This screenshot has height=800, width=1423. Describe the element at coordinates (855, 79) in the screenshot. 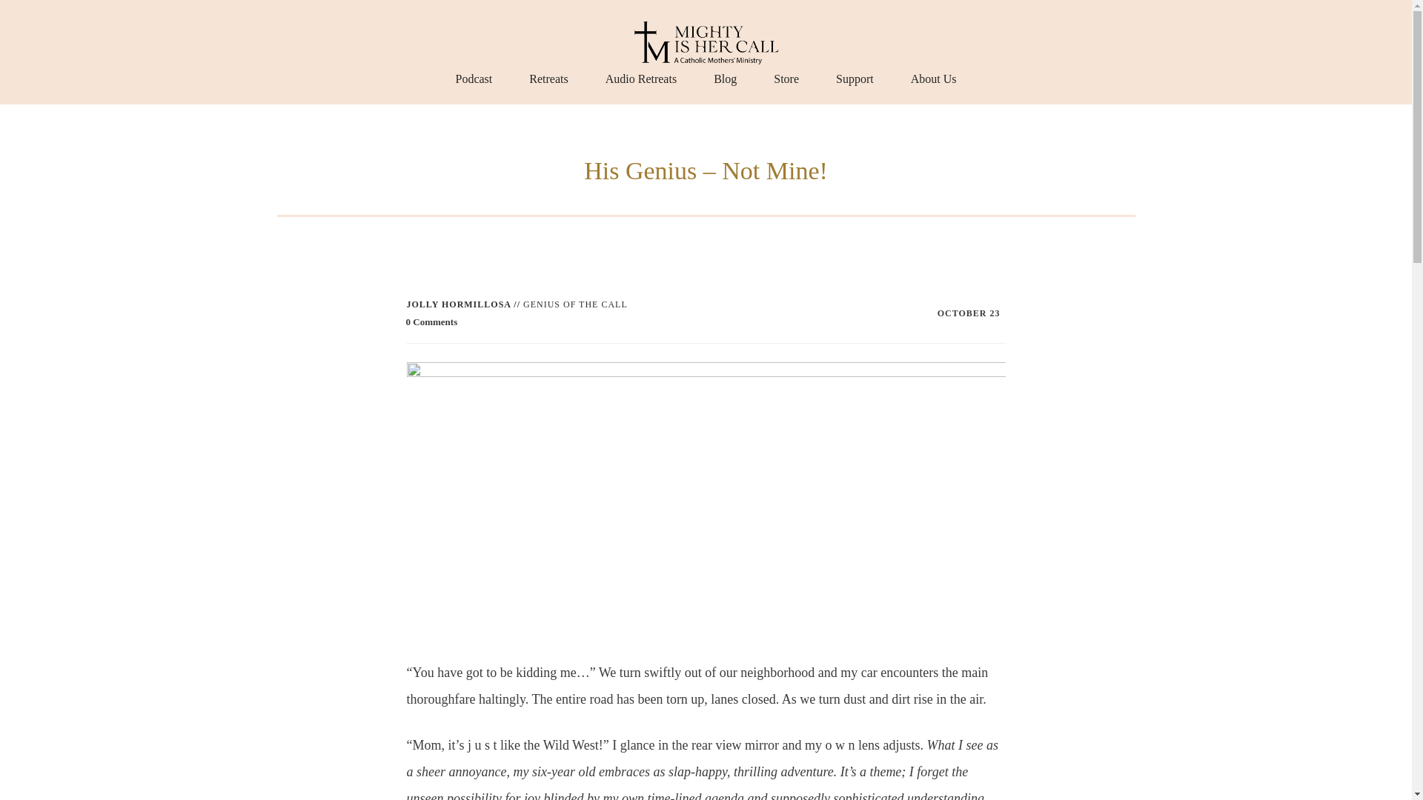

I see `Support` at that location.